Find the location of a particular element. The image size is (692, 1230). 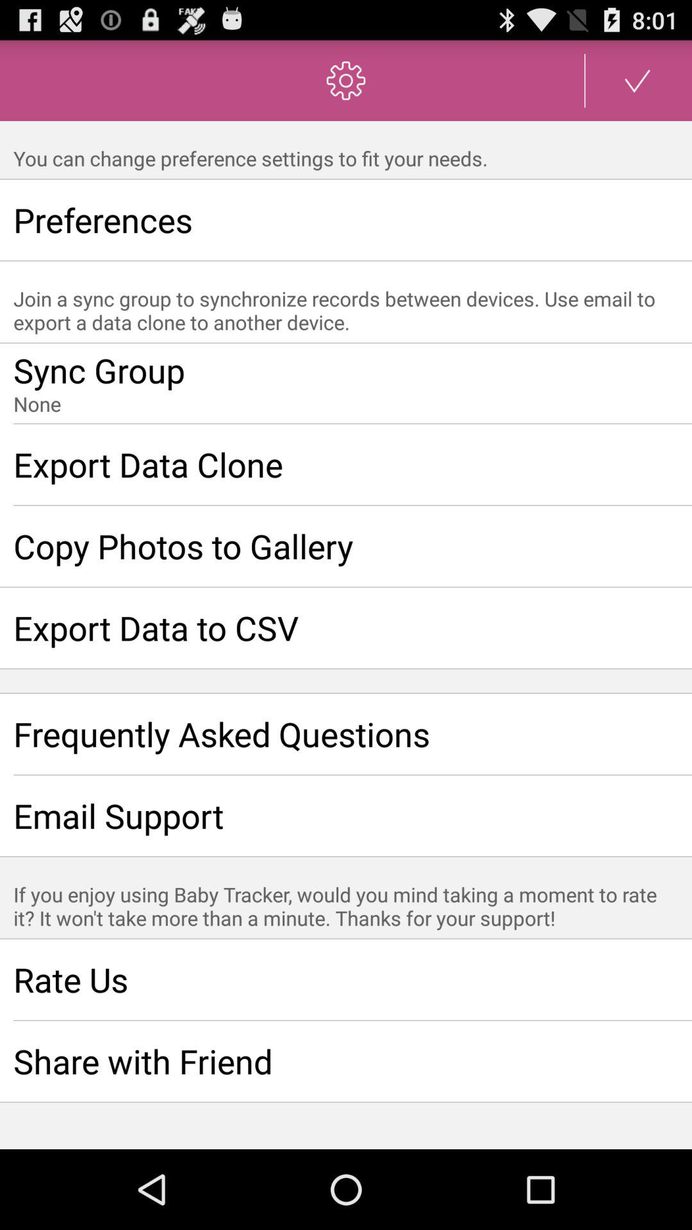

flip to share with friend is located at coordinates (346, 1061).